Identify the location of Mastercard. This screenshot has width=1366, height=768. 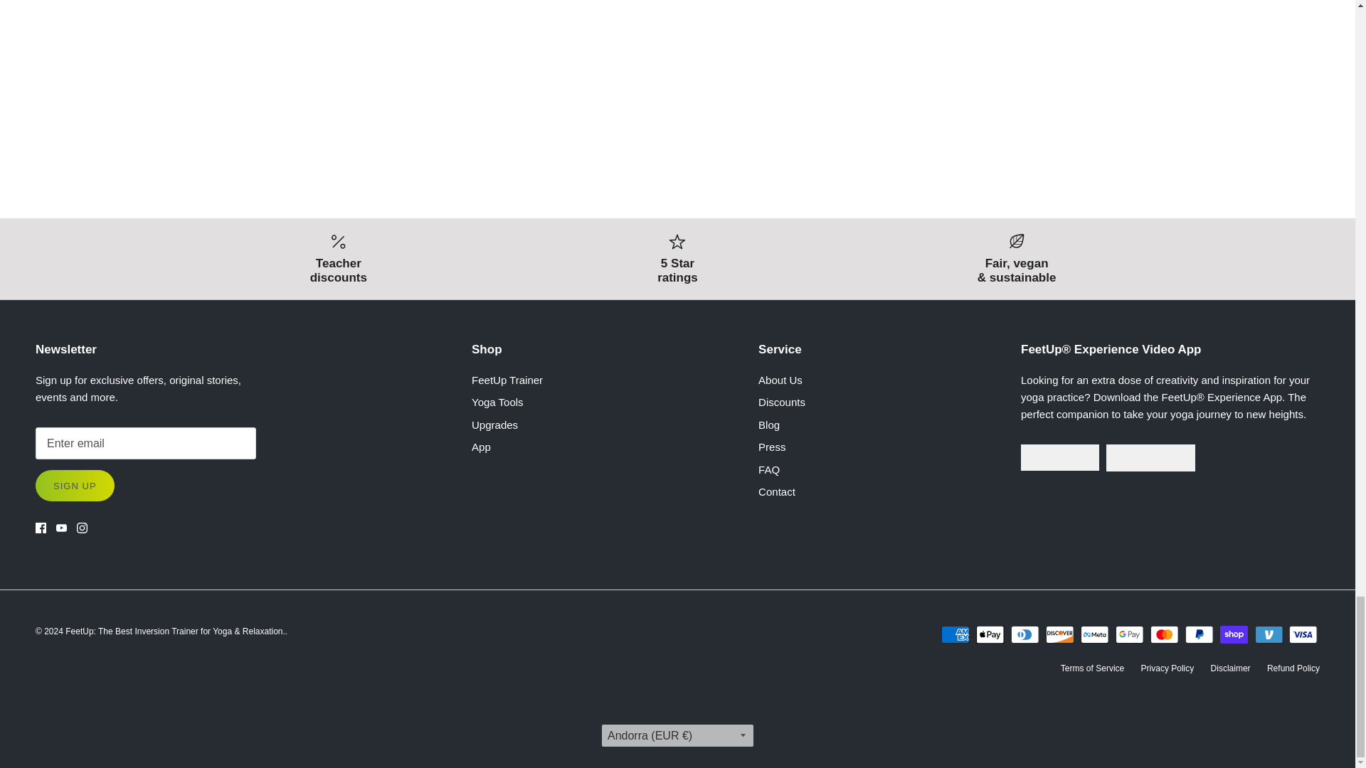
(1164, 634).